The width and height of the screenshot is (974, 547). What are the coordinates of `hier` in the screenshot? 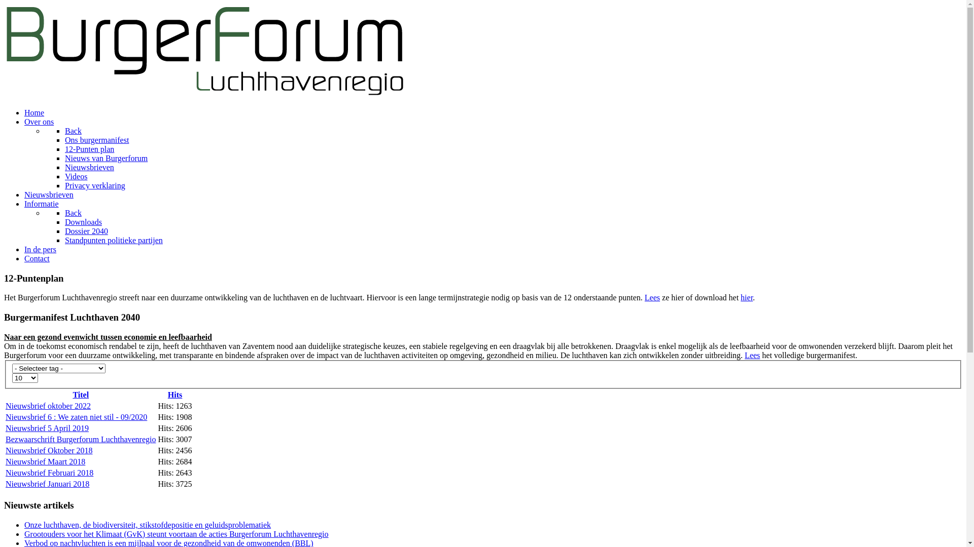 It's located at (747, 298).